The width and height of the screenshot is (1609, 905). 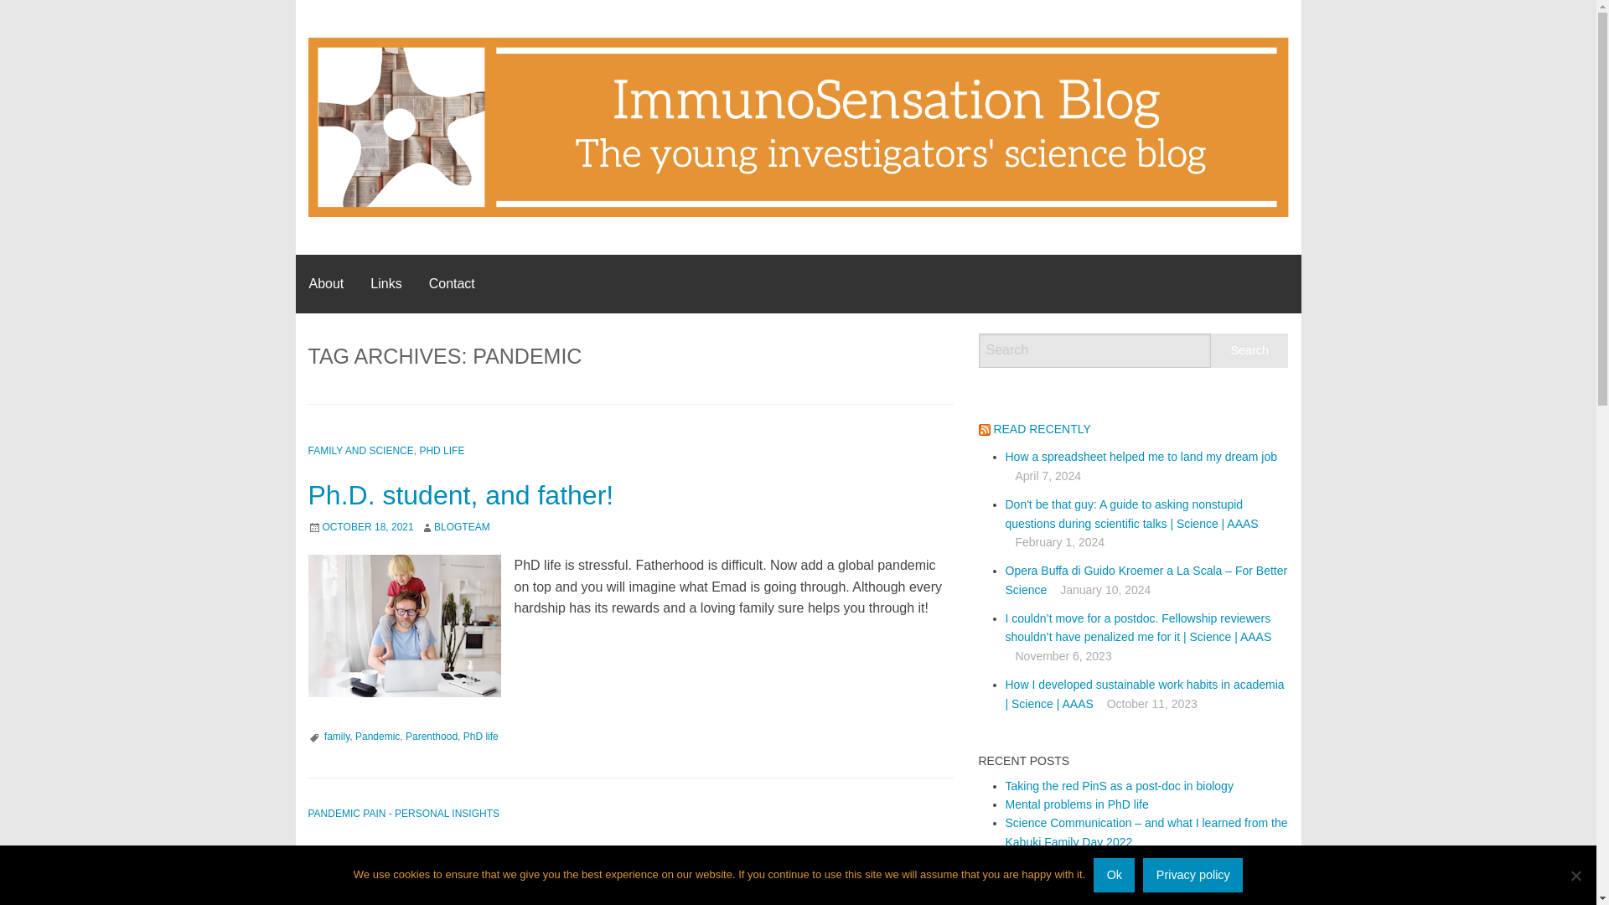 What do you see at coordinates (1141, 456) in the screenshot?
I see `How a spreadsheet helped me to land my dream job` at bounding box center [1141, 456].